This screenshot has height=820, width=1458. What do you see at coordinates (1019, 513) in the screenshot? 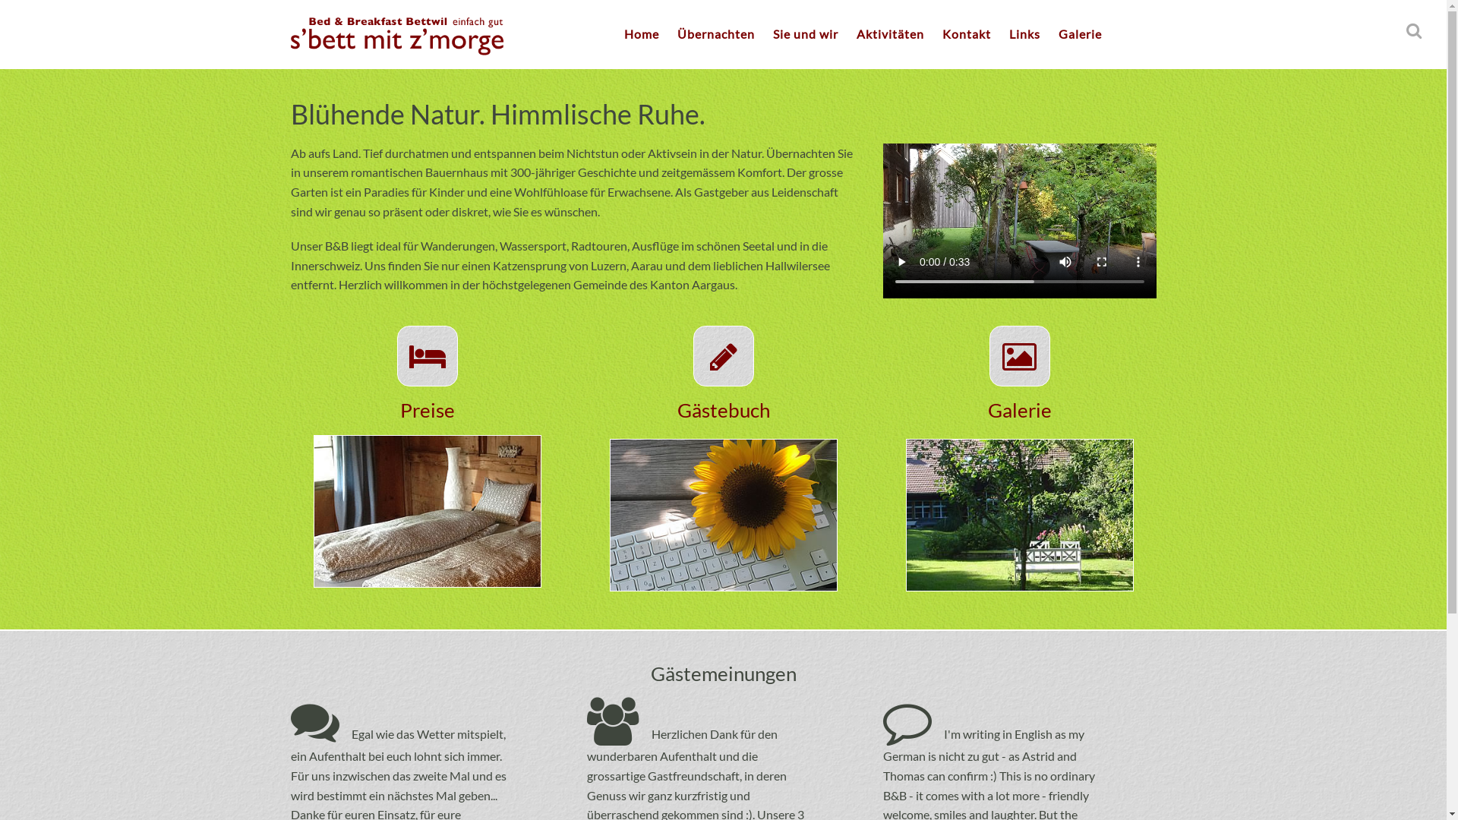
I see `siehe Galerie` at bounding box center [1019, 513].